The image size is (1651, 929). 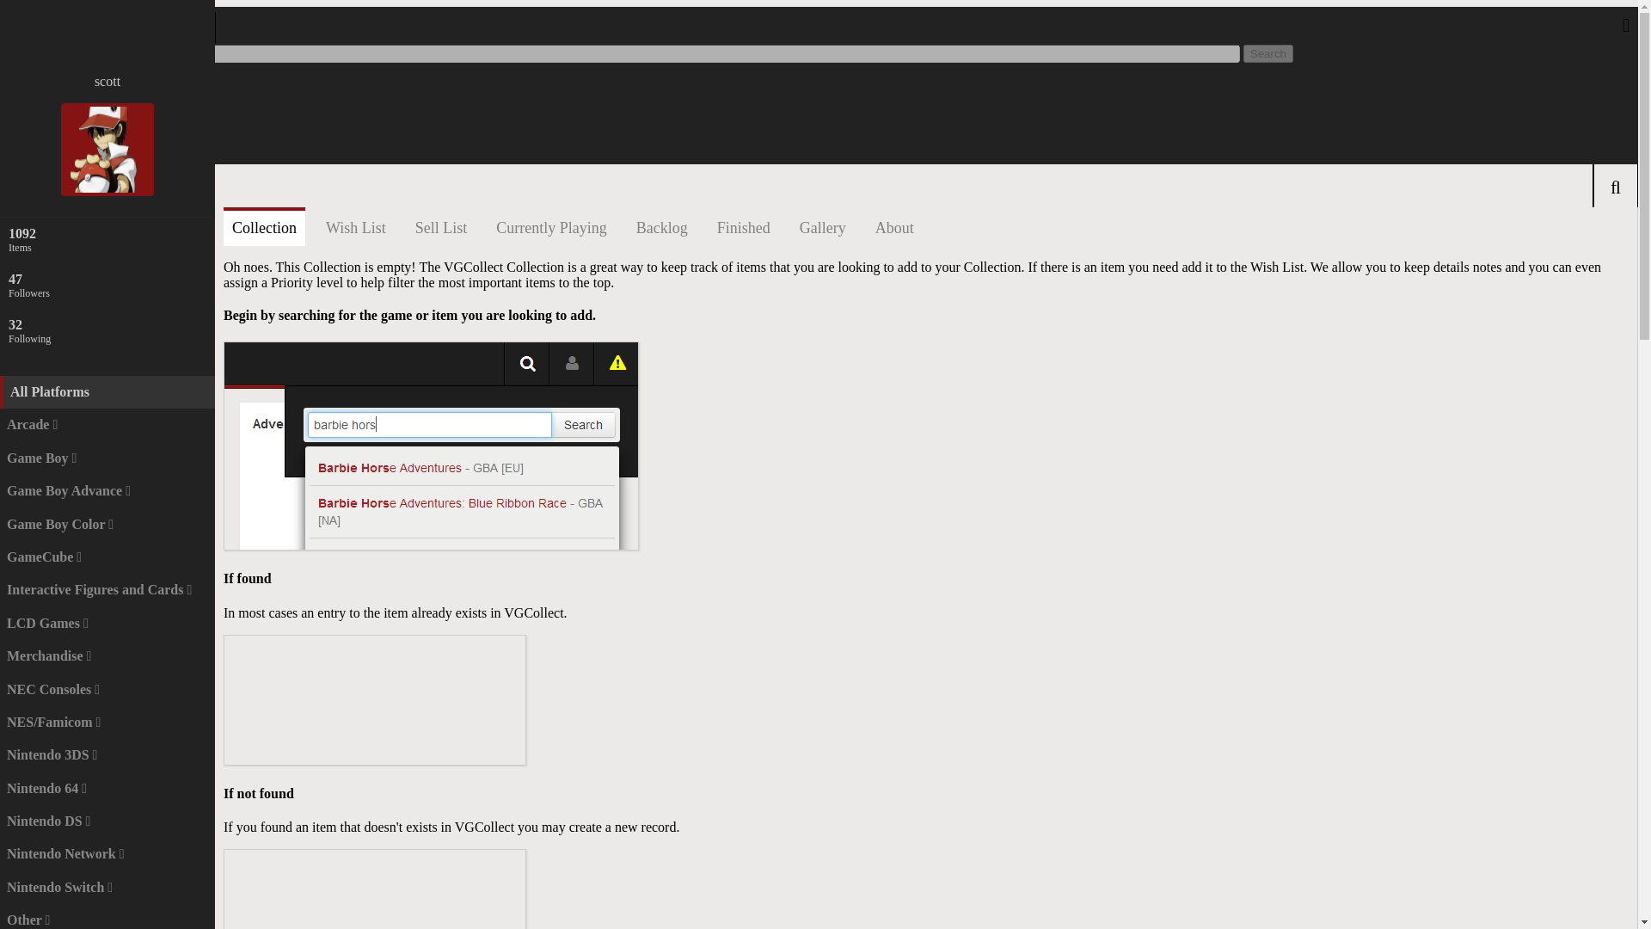 What do you see at coordinates (107, 239) in the screenshot?
I see `Search` at bounding box center [107, 239].